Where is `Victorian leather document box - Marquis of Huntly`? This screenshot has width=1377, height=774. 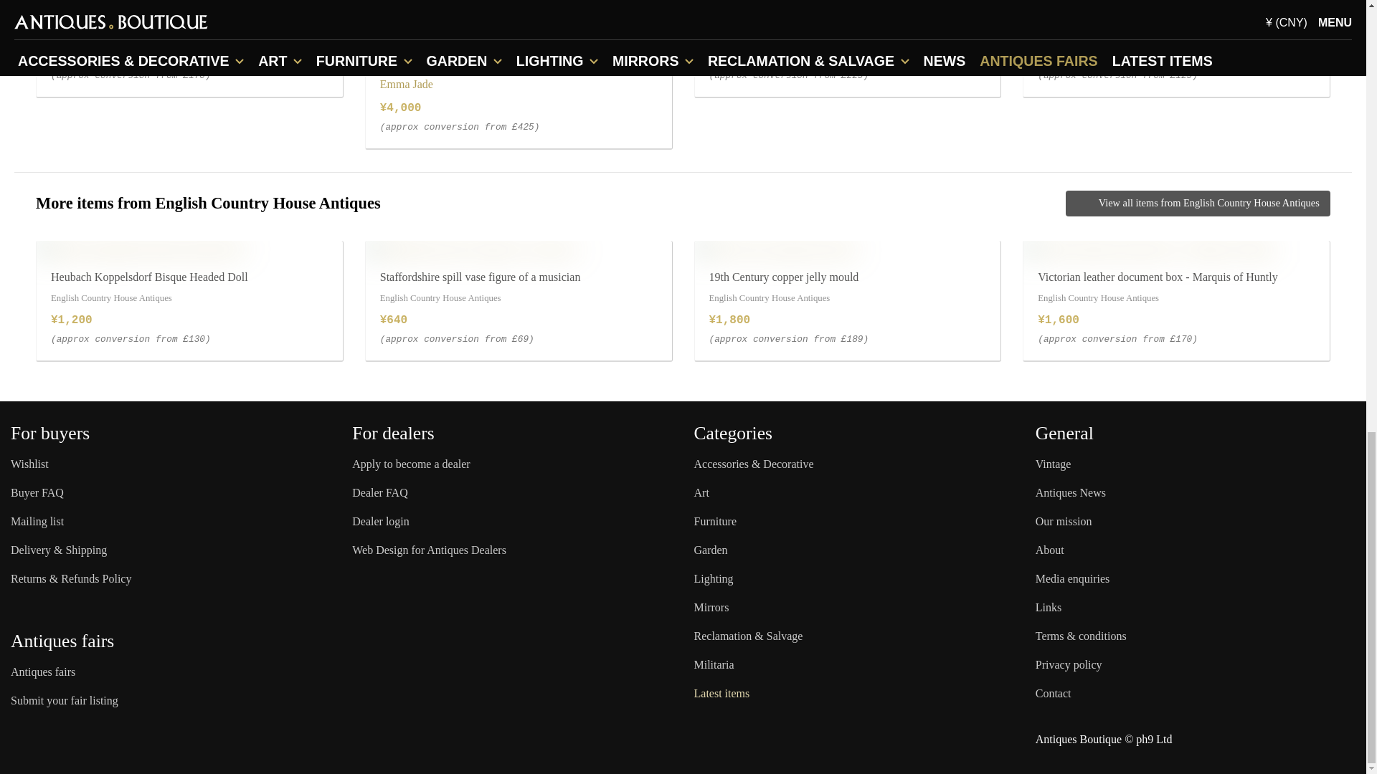 Victorian leather document box - Marquis of Huntly is located at coordinates (1149, 249).